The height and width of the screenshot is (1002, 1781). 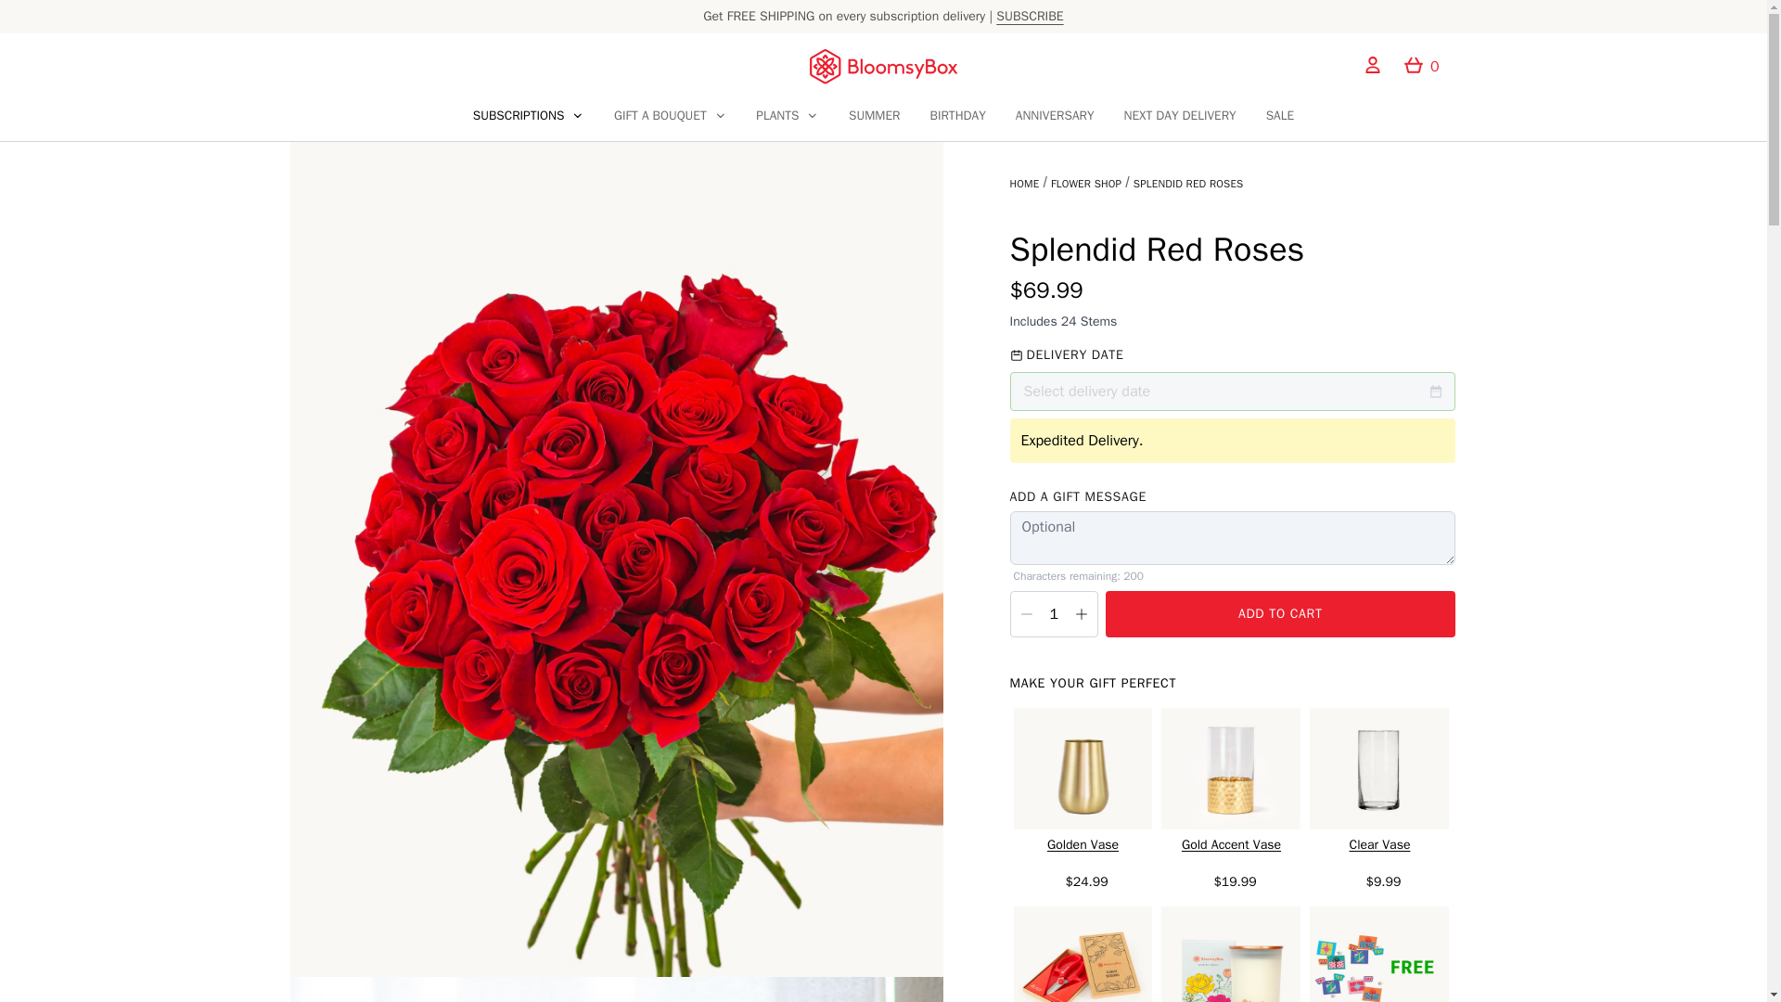 What do you see at coordinates (1180, 117) in the screenshot?
I see `NEXT DAY DELIVERY` at bounding box center [1180, 117].